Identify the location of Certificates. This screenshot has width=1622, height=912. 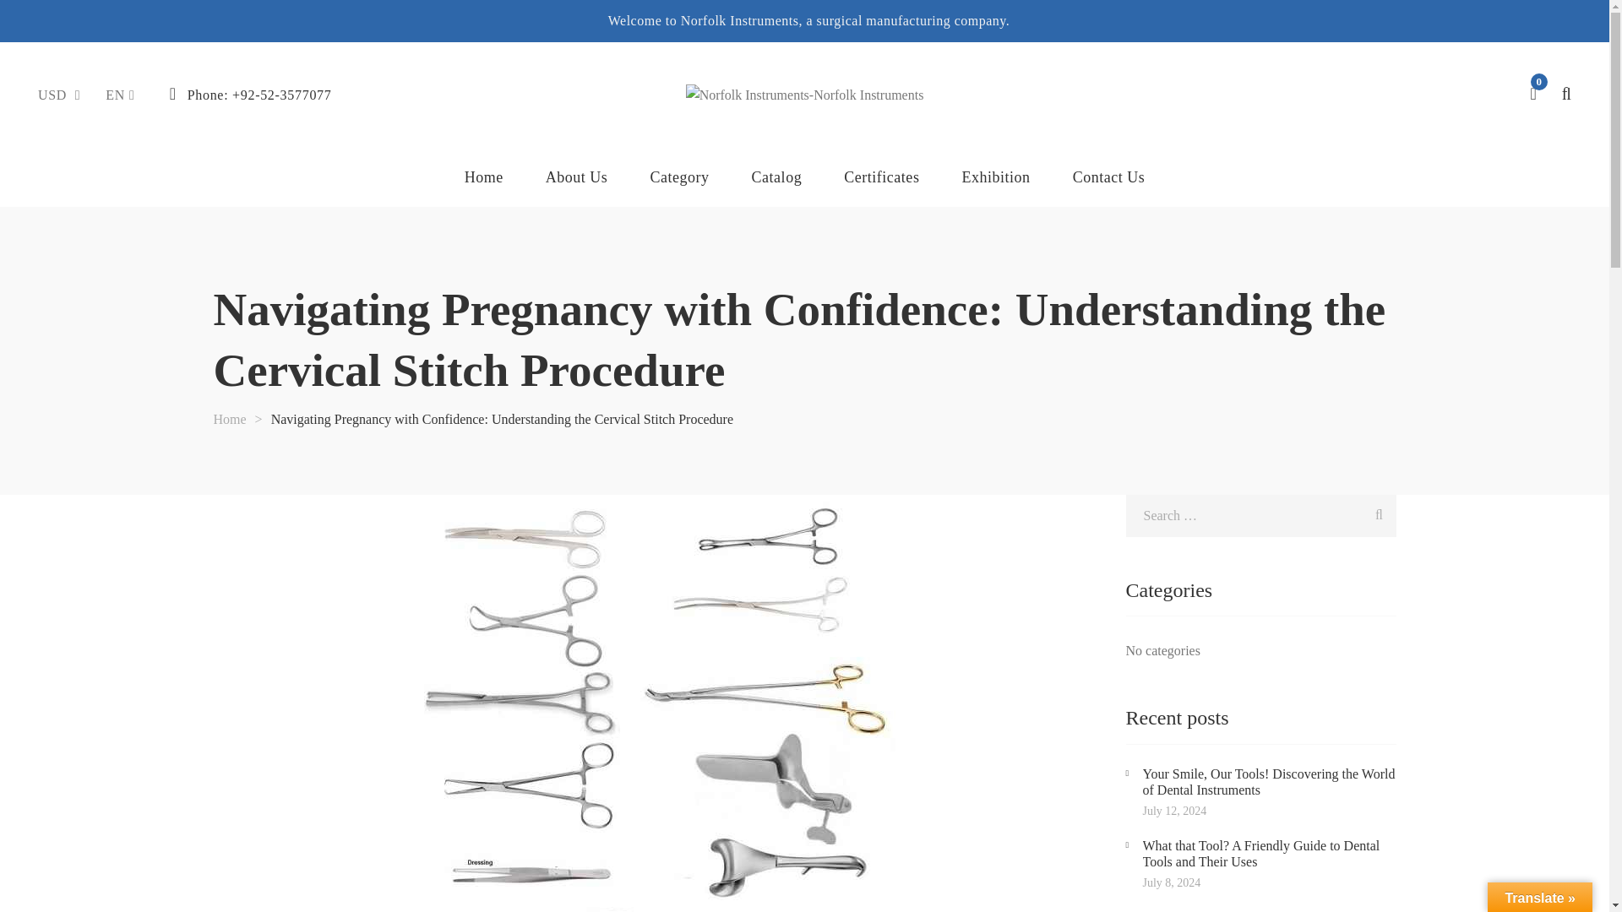
(881, 177).